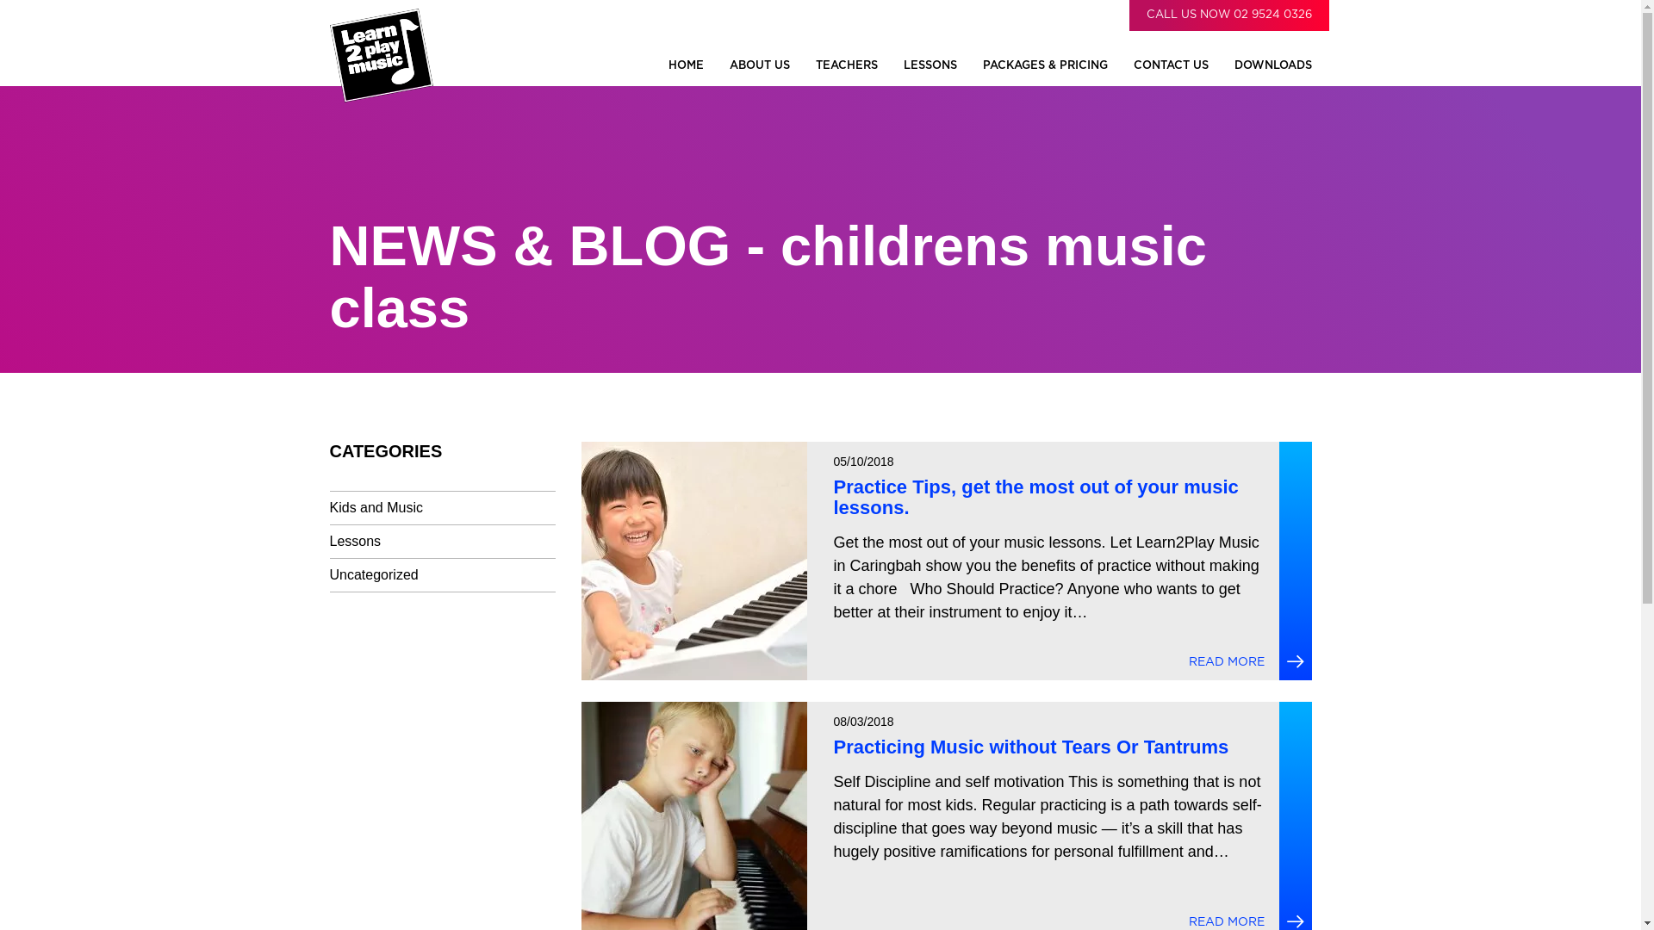 The height and width of the screenshot is (930, 1654). Describe the element at coordinates (759, 65) in the screenshot. I see `ABOUT US` at that location.